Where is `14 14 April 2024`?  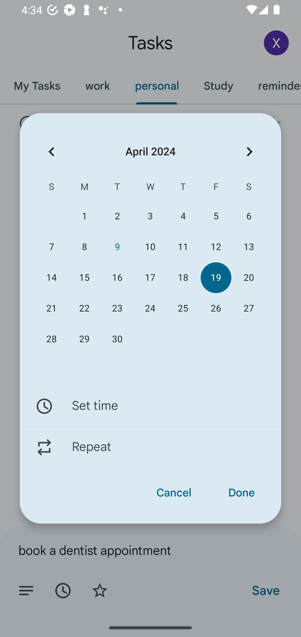 14 14 April 2024 is located at coordinates (52, 278).